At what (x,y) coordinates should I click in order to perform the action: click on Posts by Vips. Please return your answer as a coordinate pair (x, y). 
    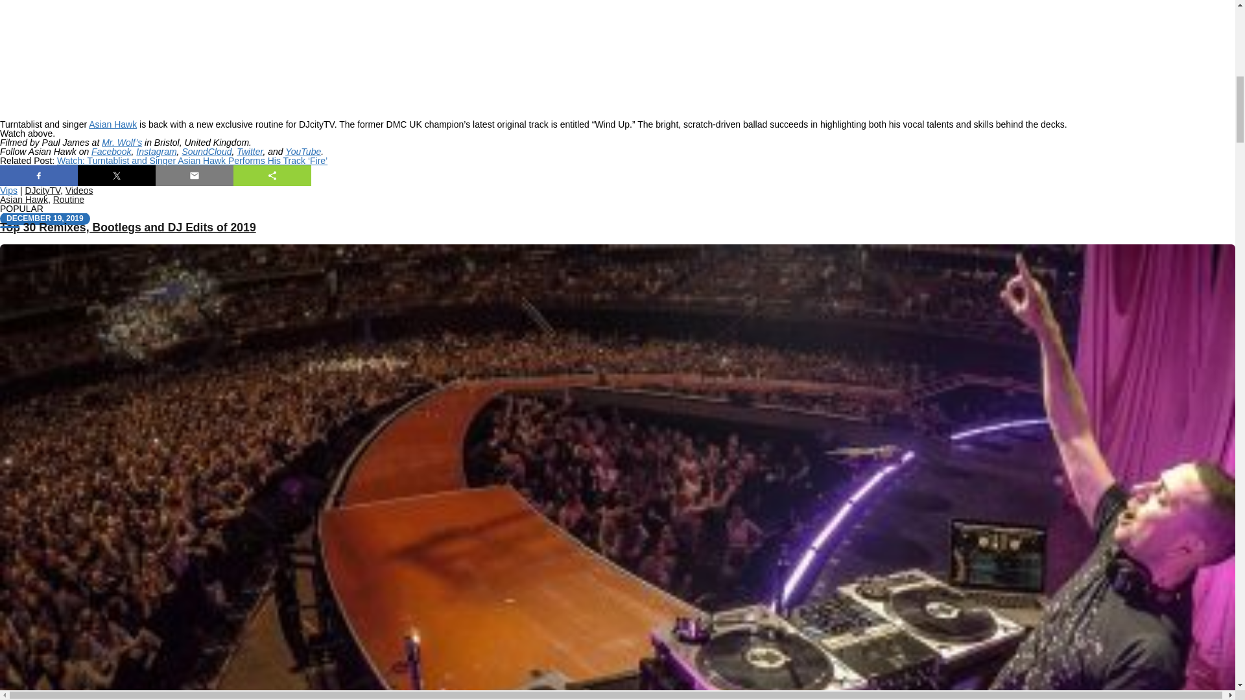
    Looking at the image, I should click on (8, 191).